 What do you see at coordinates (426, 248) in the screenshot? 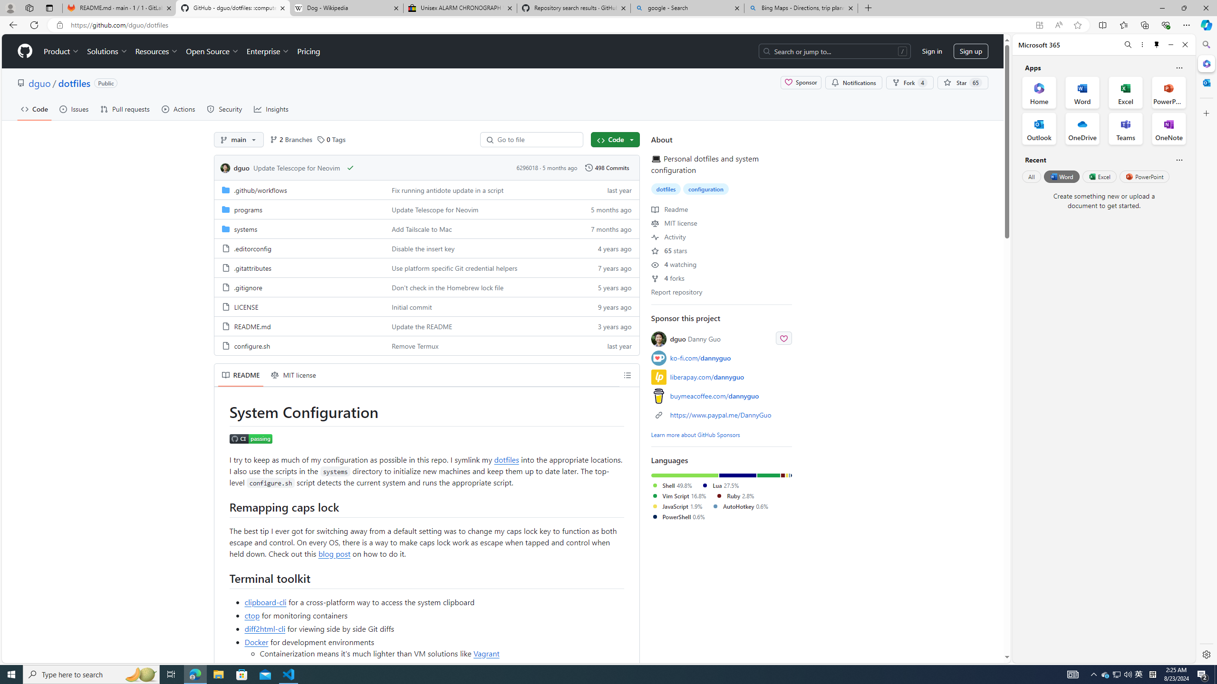
I see `AutomationID: folder-row-3` at bounding box center [426, 248].